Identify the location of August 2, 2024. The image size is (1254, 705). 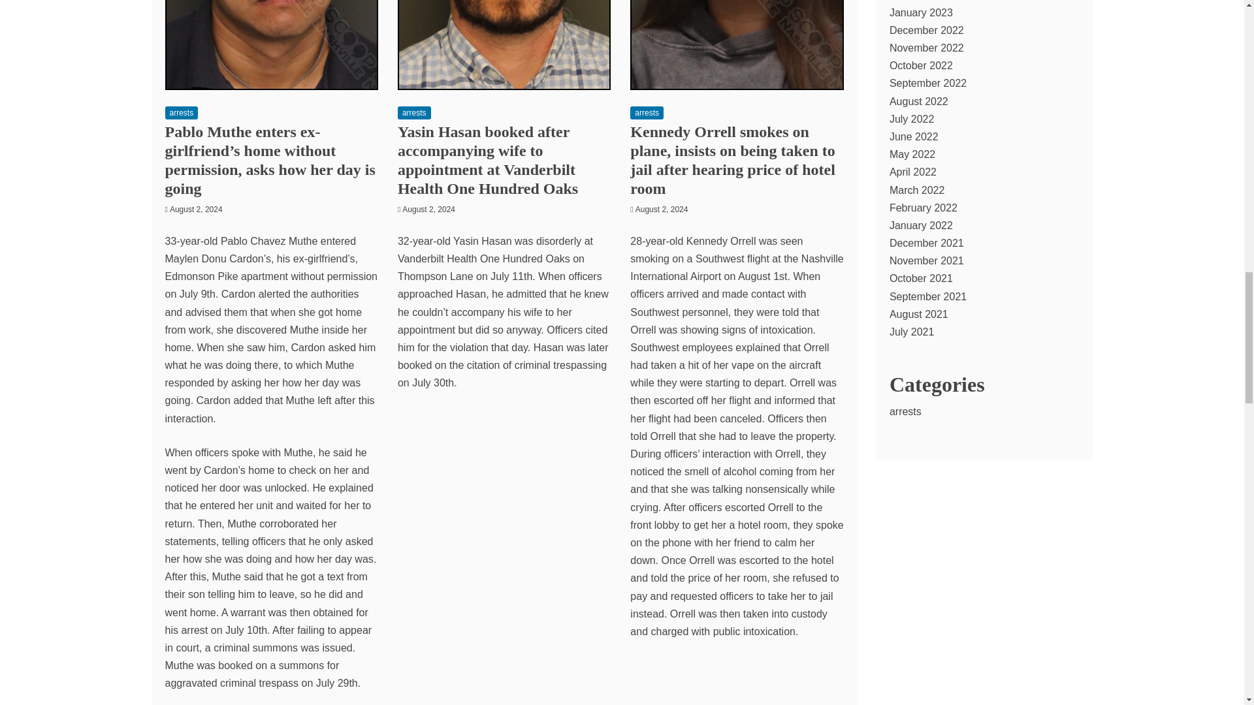
(428, 210).